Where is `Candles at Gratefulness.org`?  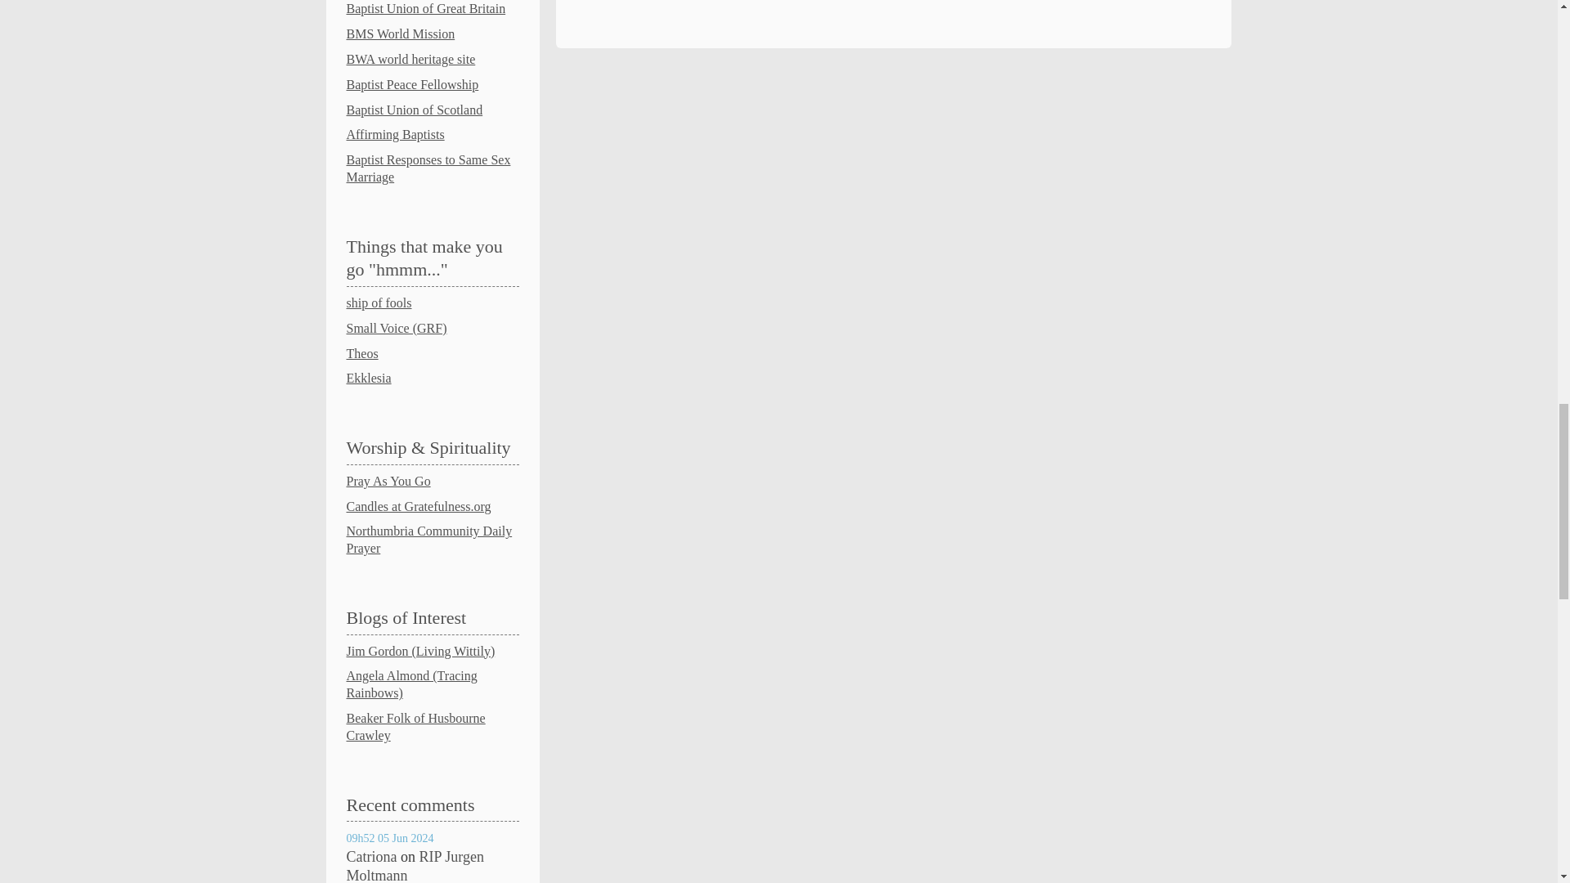
Candles at Gratefulness.org is located at coordinates (419, 506).